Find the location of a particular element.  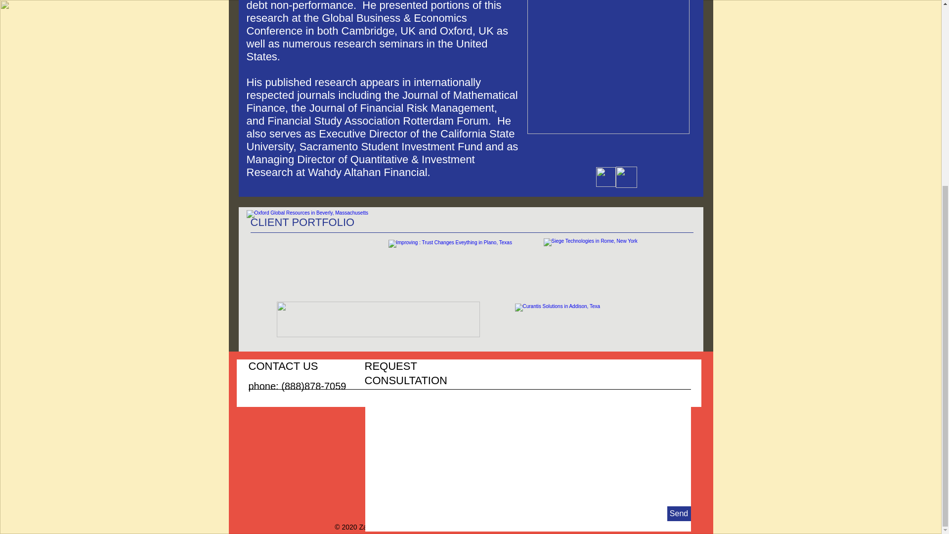

Send is located at coordinates (679, 513).